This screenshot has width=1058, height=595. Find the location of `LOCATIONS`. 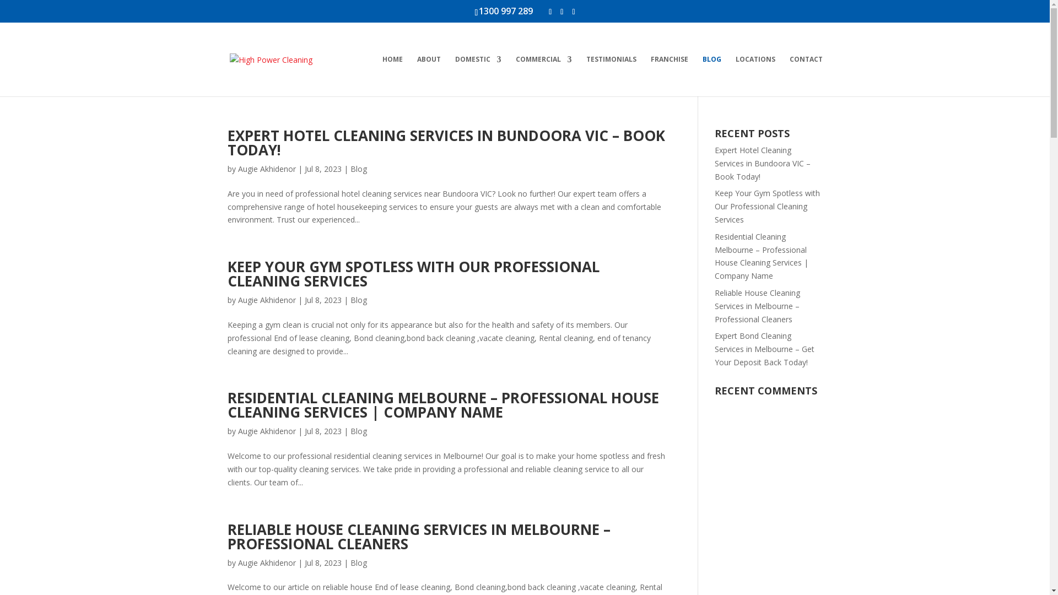

LOCATIONS is located at coordinates (755, 76).